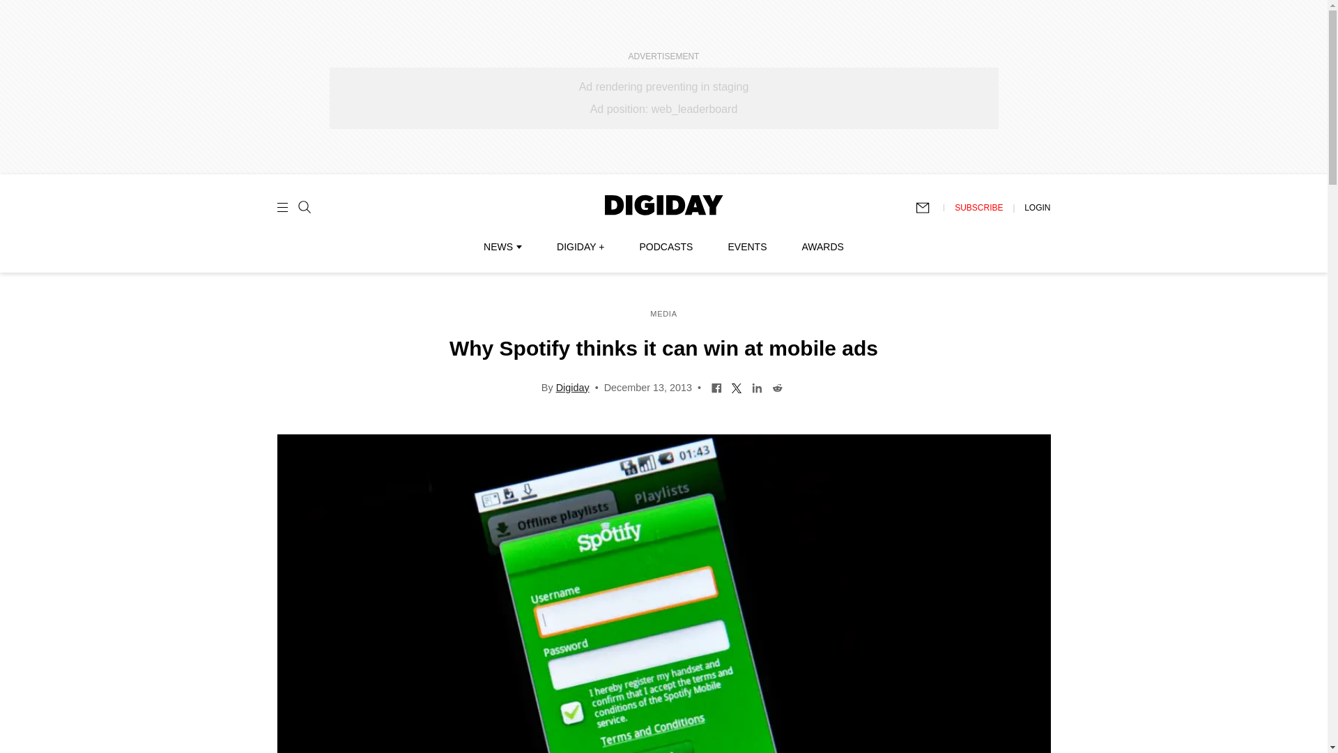  What do you see at coordinates (978, 207) in the screenshot?
I see `SUBSCRIBE` at bounding box center [978, 207].